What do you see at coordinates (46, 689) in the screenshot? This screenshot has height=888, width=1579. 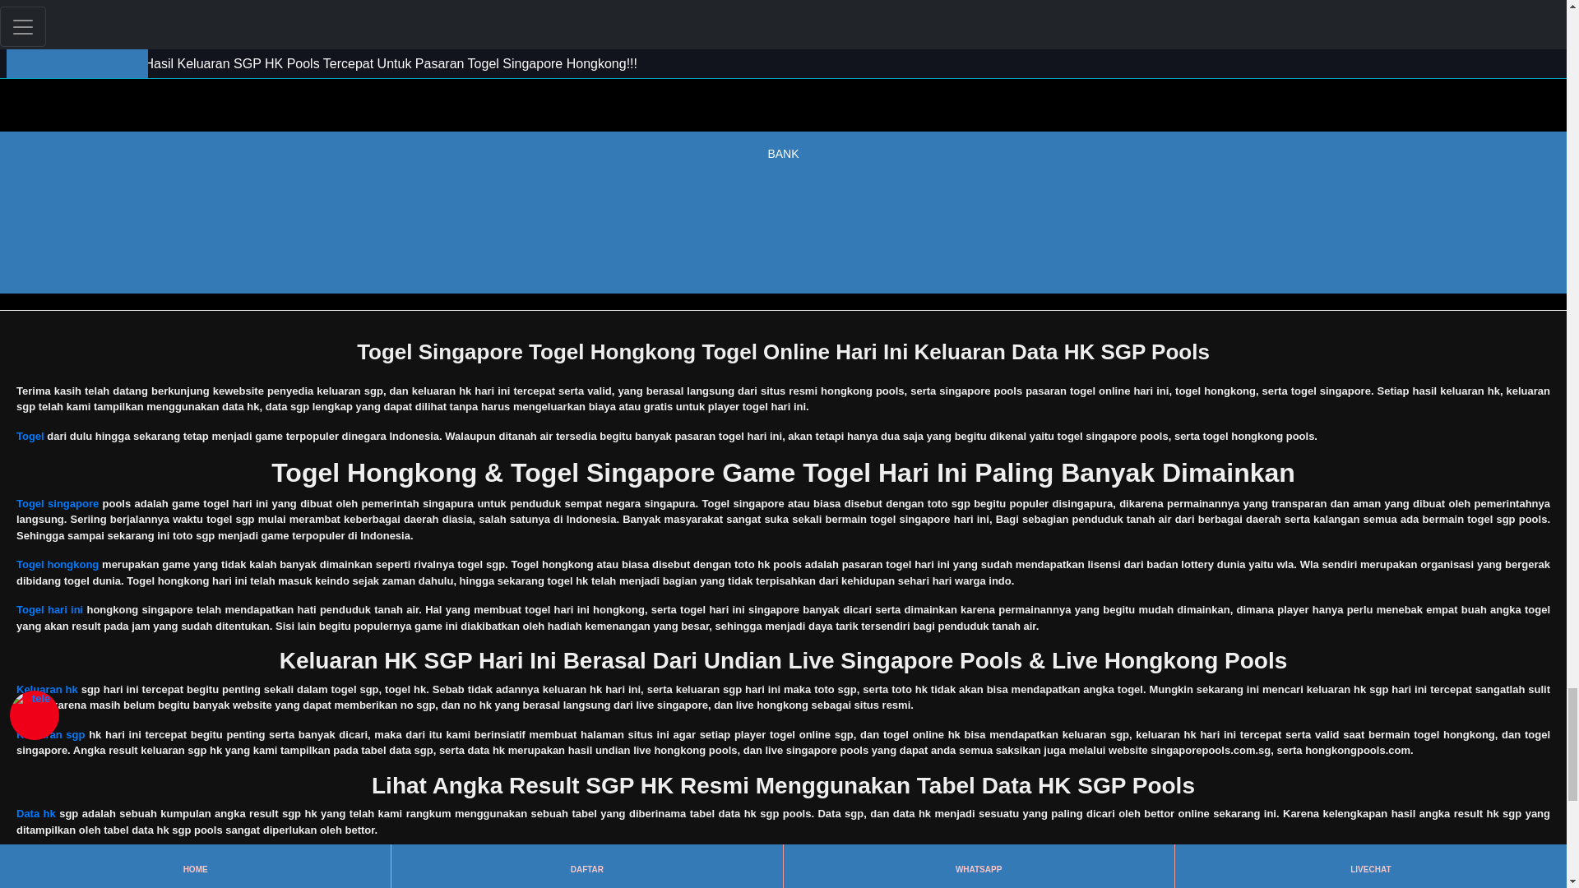 I see `Keluaran hk` at bounding box center [46, 689].